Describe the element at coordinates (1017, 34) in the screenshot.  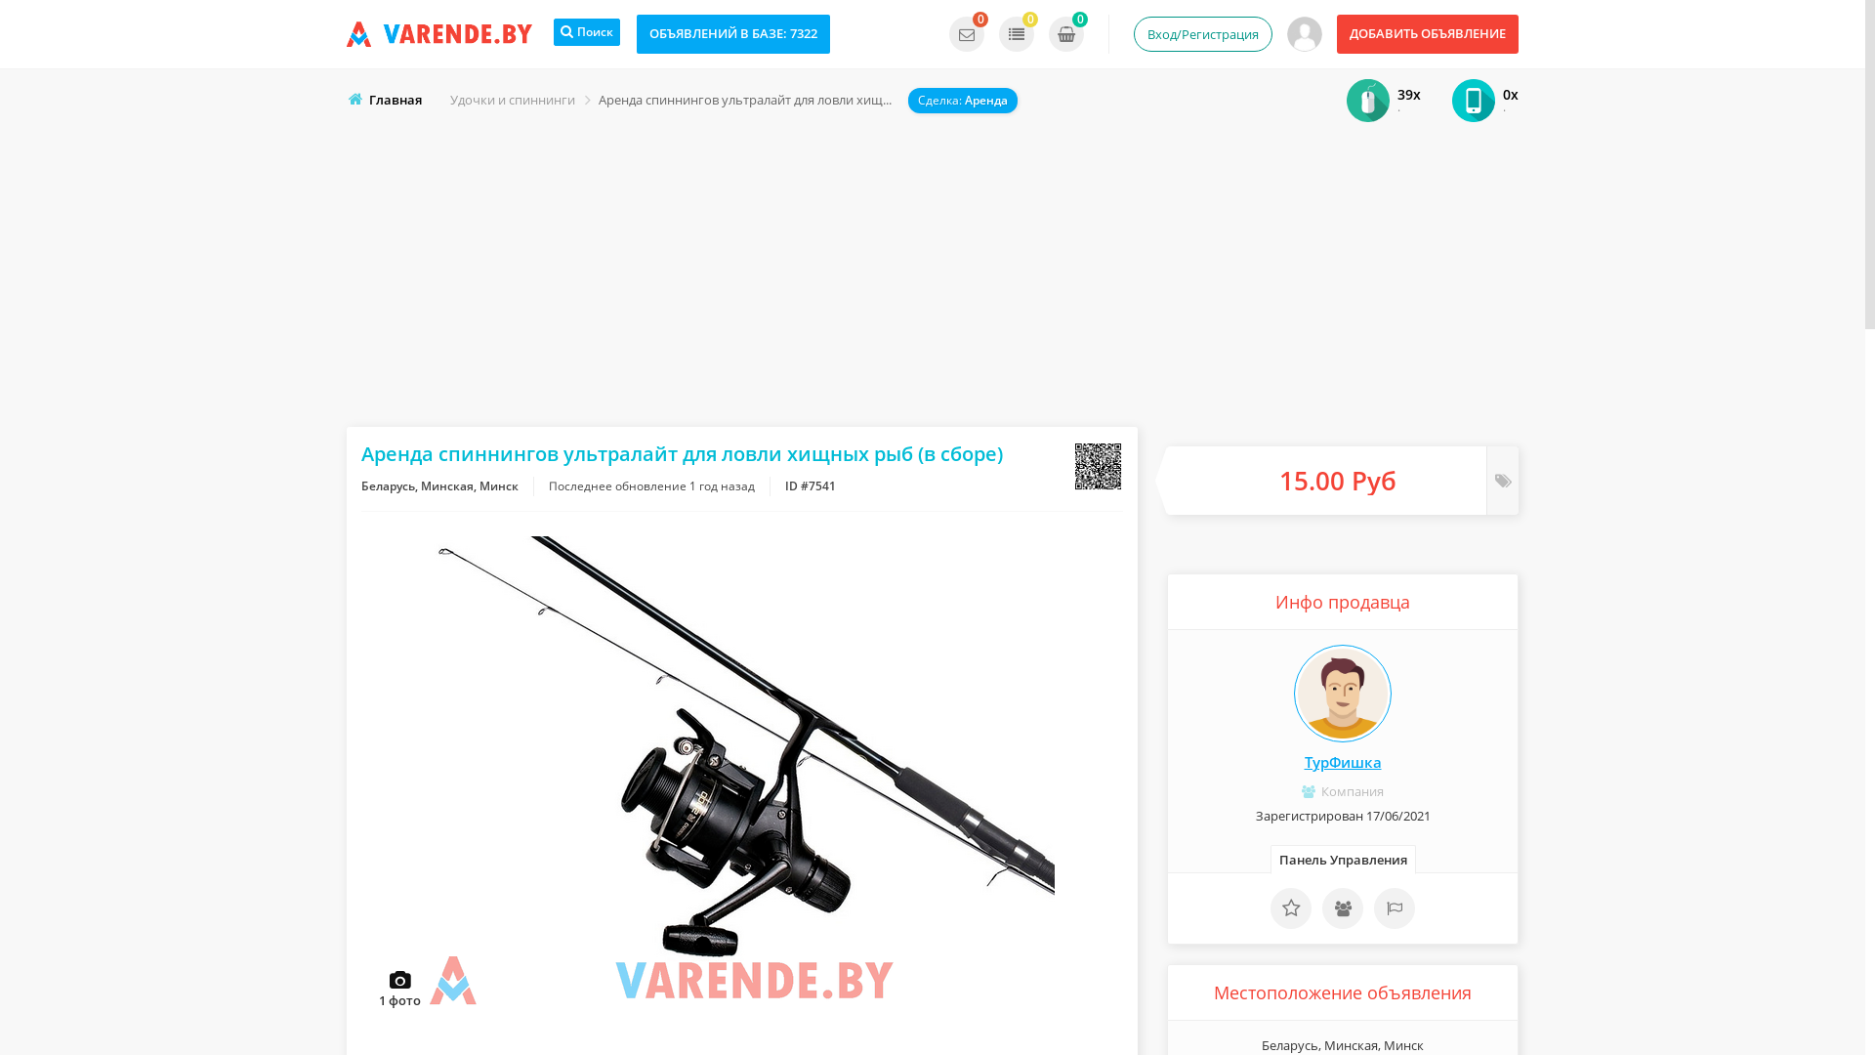
I see `0` at that location.